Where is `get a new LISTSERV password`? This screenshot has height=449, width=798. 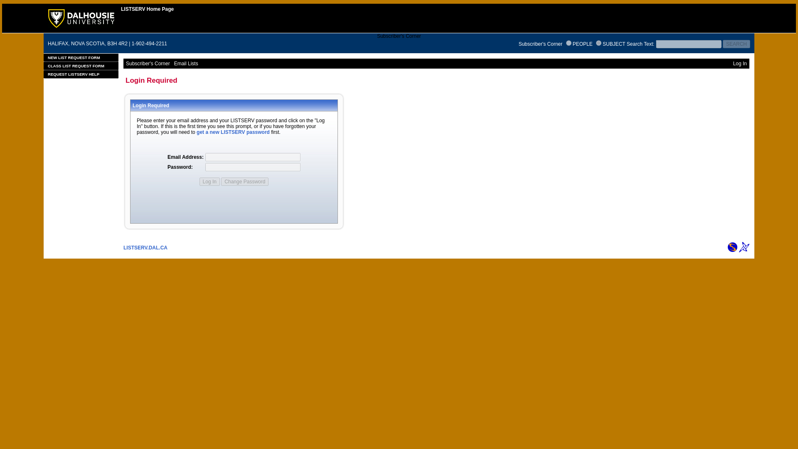
get a new LISTSERV password is located at coordinates (233, 132).